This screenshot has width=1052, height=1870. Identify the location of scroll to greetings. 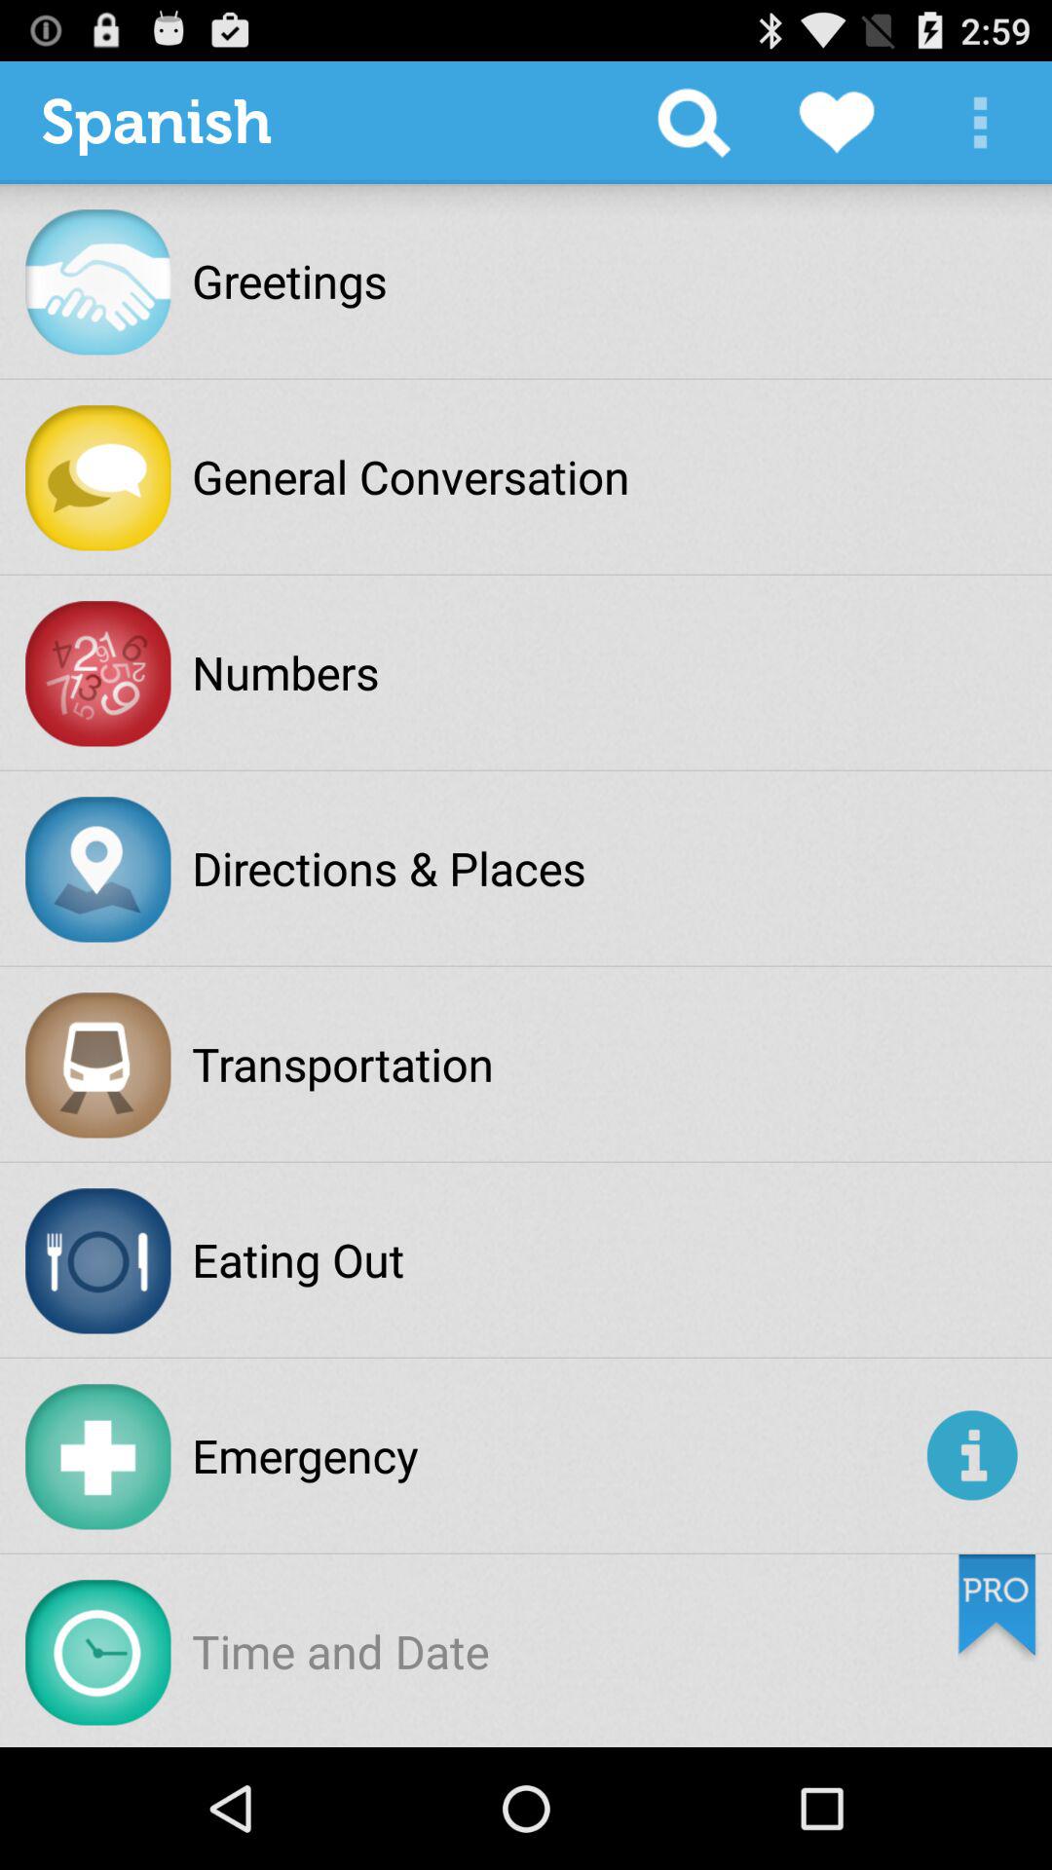
(289, 280).